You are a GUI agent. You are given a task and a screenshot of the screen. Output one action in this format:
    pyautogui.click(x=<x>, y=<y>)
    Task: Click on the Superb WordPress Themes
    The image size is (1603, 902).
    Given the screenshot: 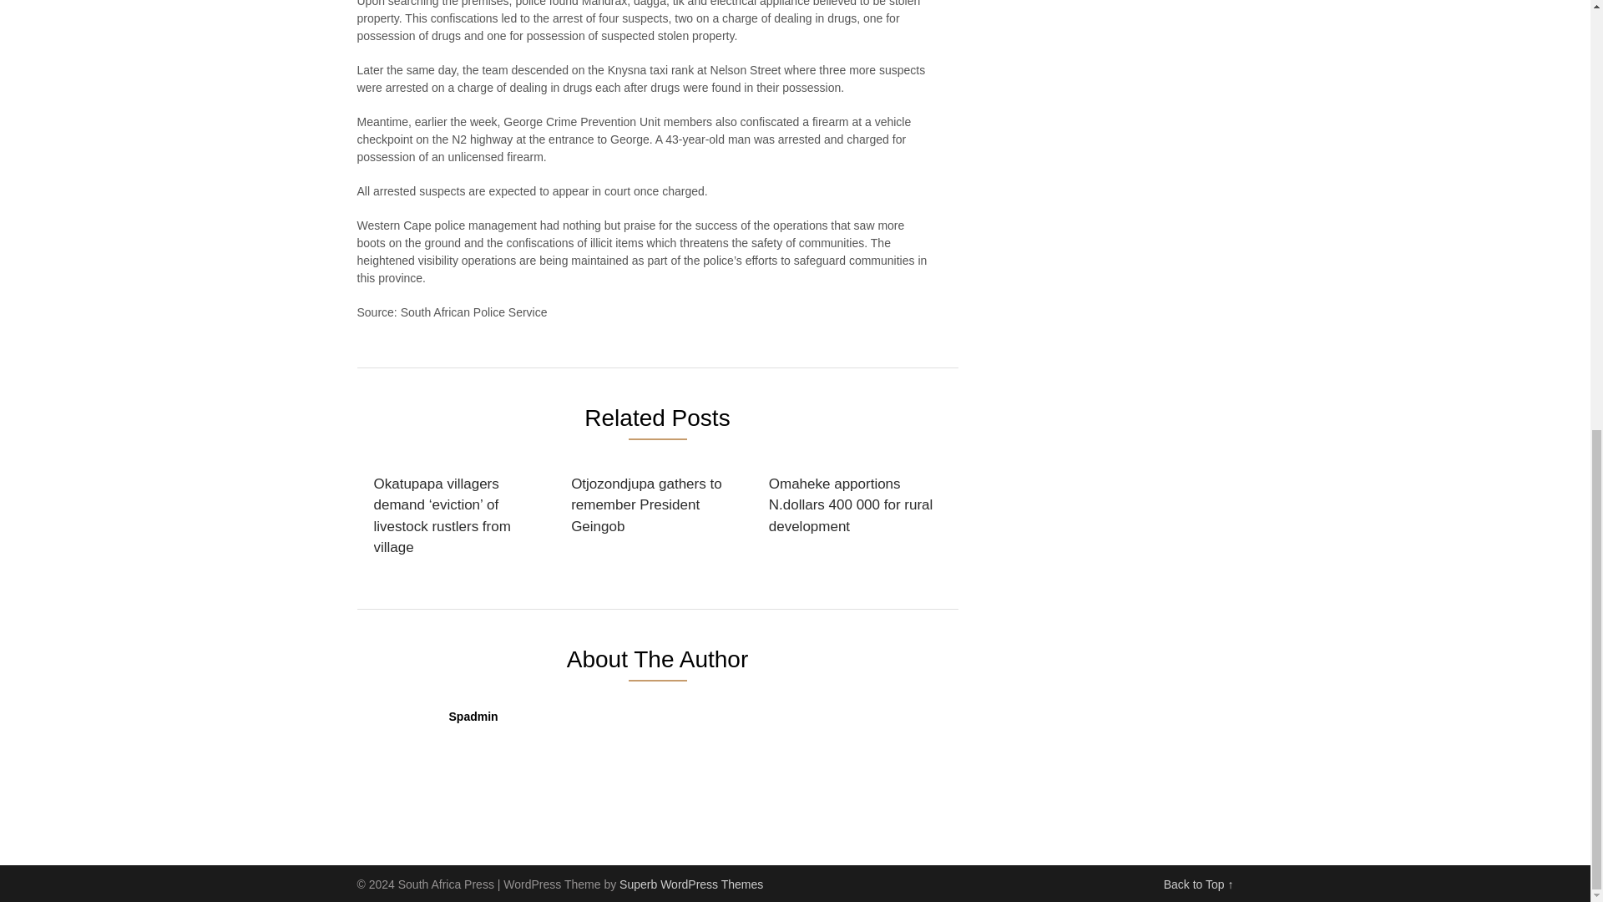 What is the action you would take?
    pyautogui.click(x=690, y=884)
    